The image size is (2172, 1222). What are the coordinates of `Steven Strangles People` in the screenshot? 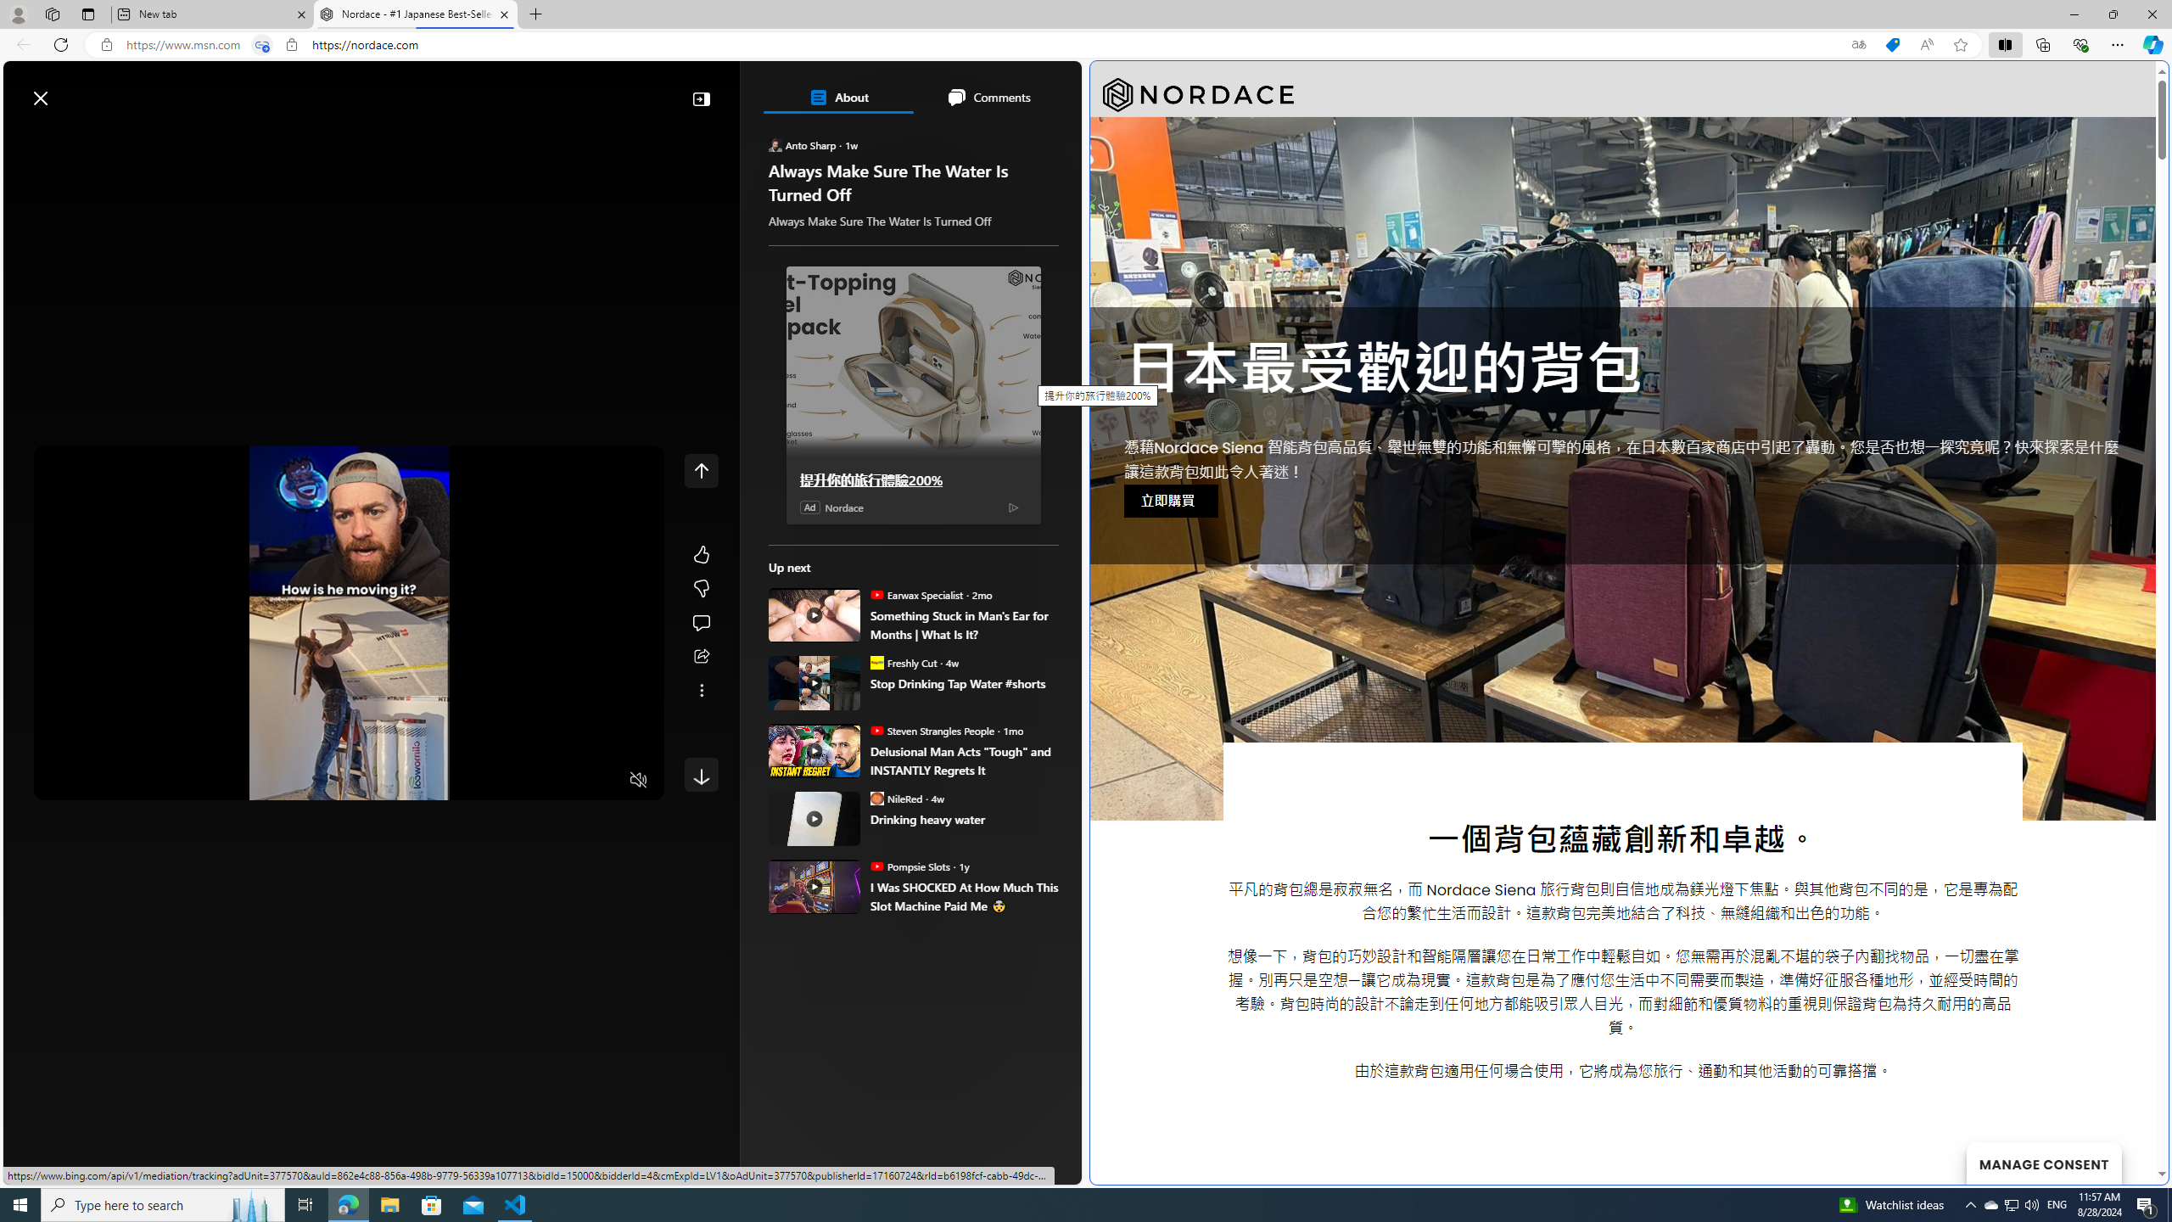 It's located at (876, 730).